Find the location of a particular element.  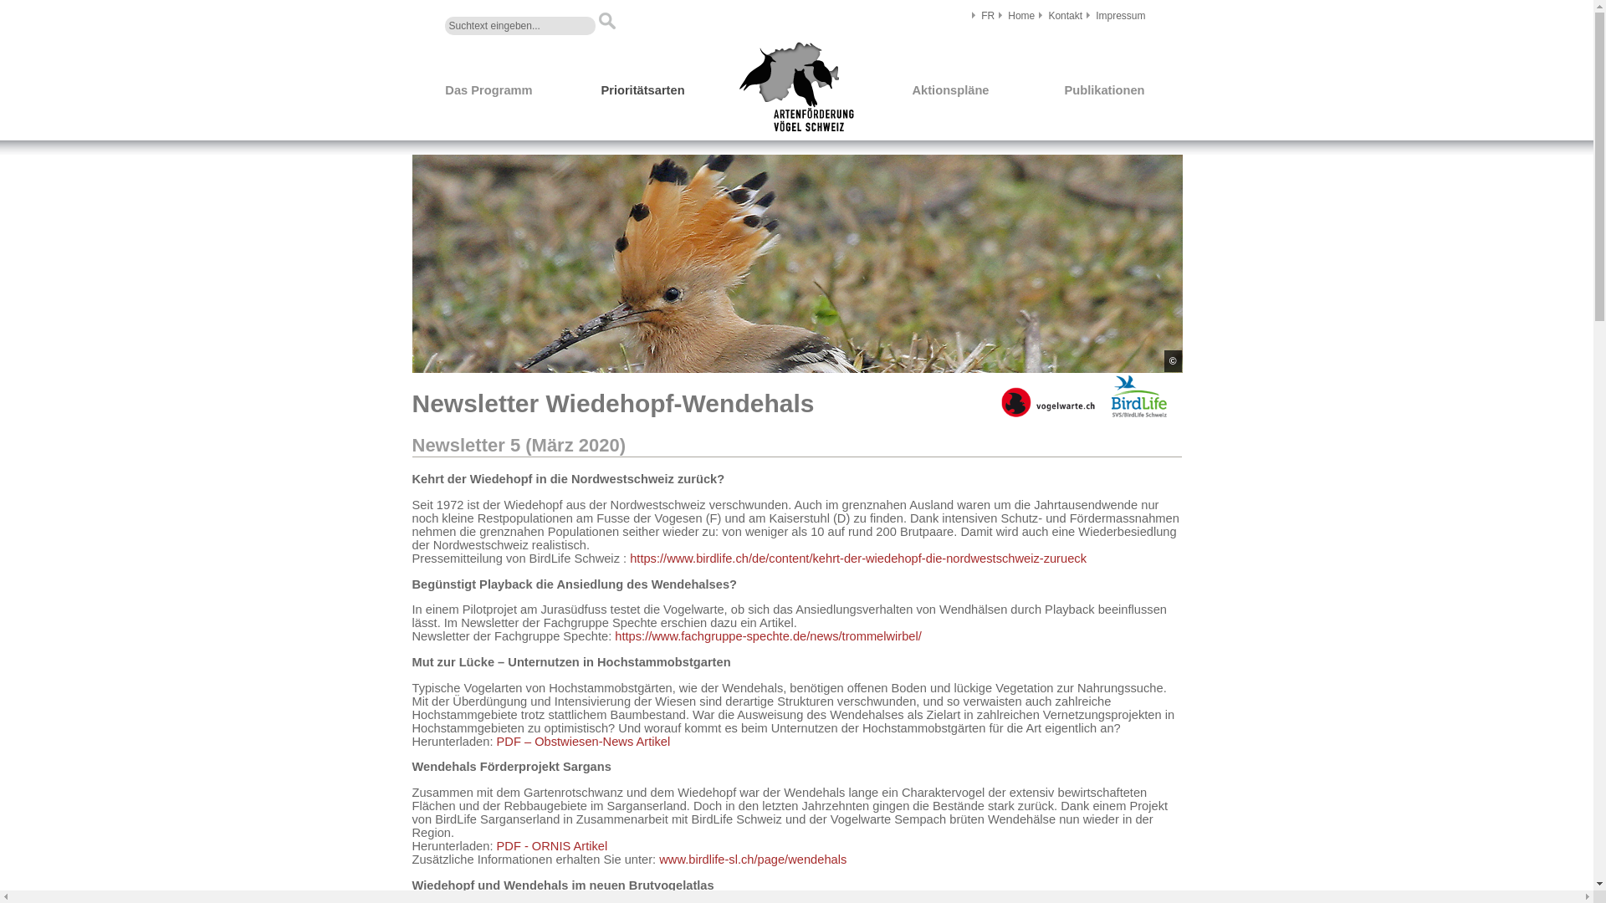

Home is located at coordinates (1021, 16).